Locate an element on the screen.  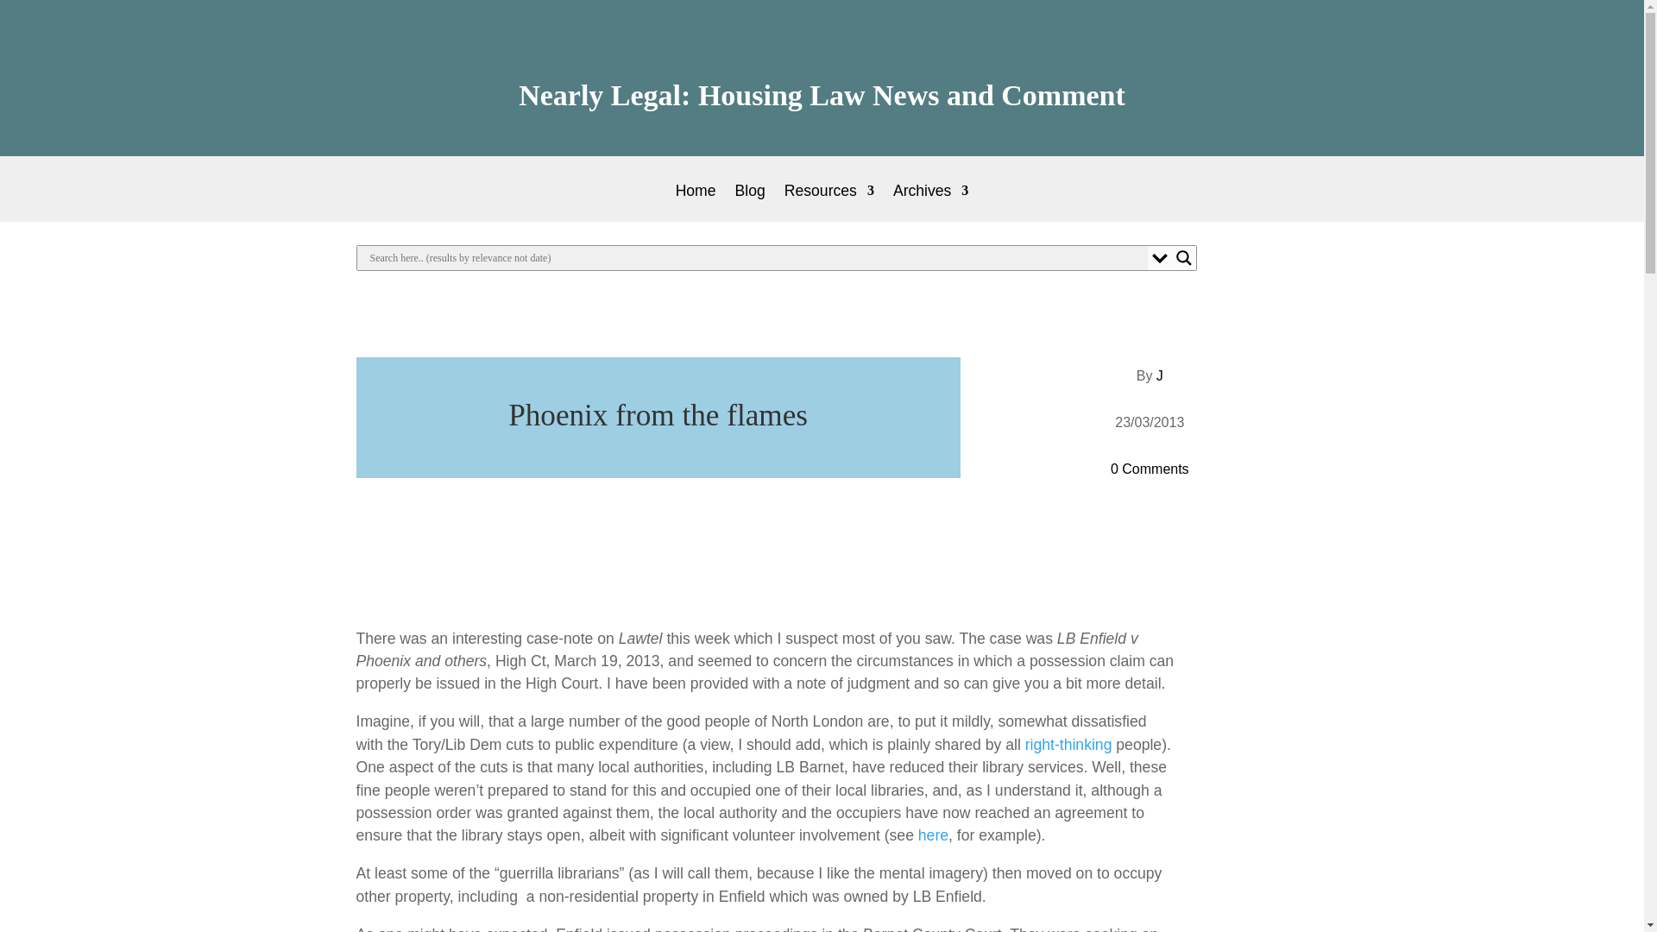
Archives is located at coordinates (930, 203).